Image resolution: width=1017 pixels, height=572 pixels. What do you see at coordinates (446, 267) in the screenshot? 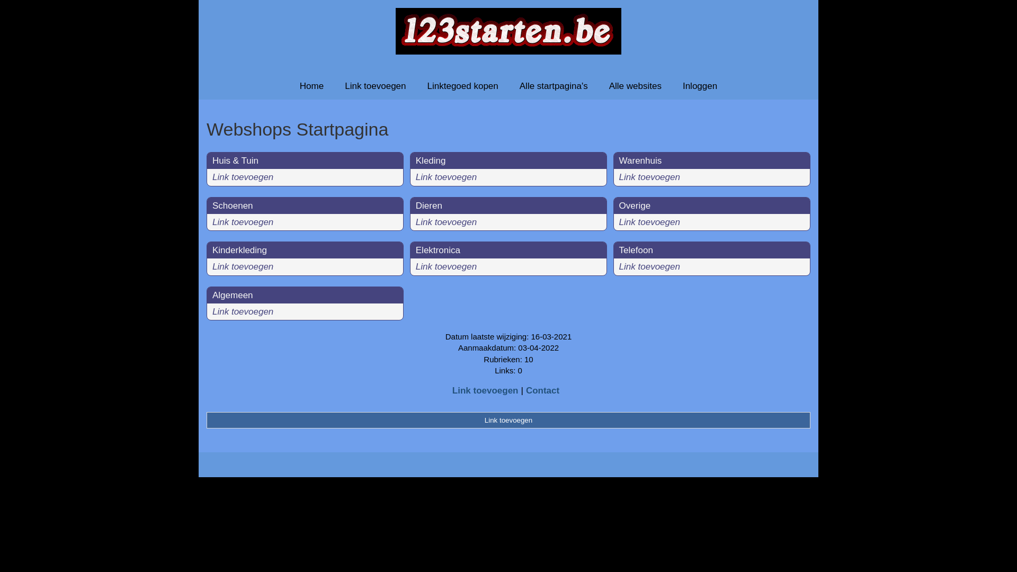
I see `Link toevoegen` at bounding box center [446, 267].